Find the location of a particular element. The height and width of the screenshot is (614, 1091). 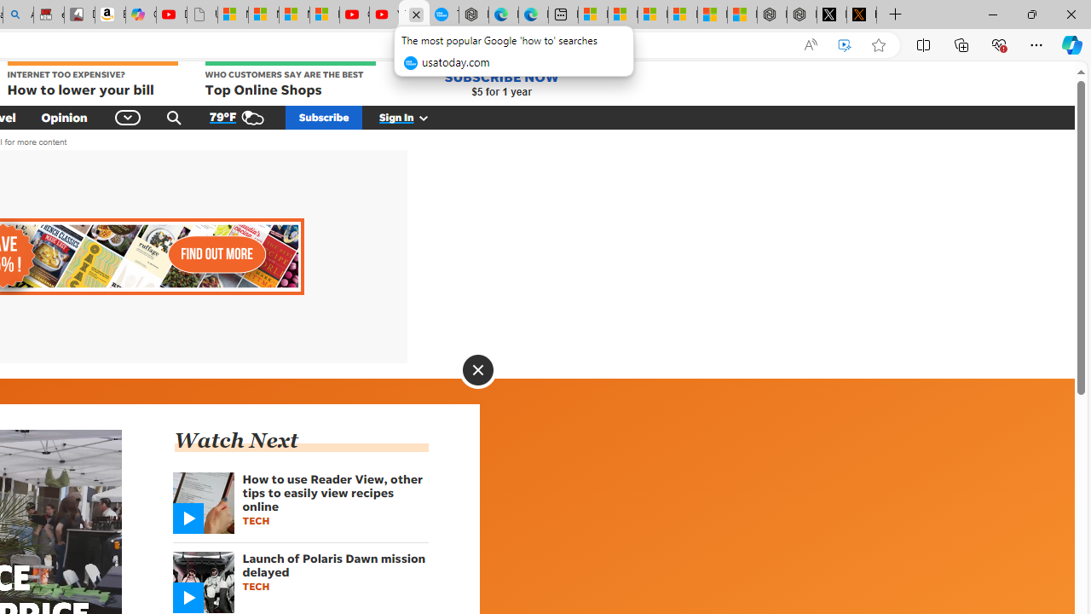

Nordace - Nordace has arrived Hong Kong is located at coordinates (474, 15).